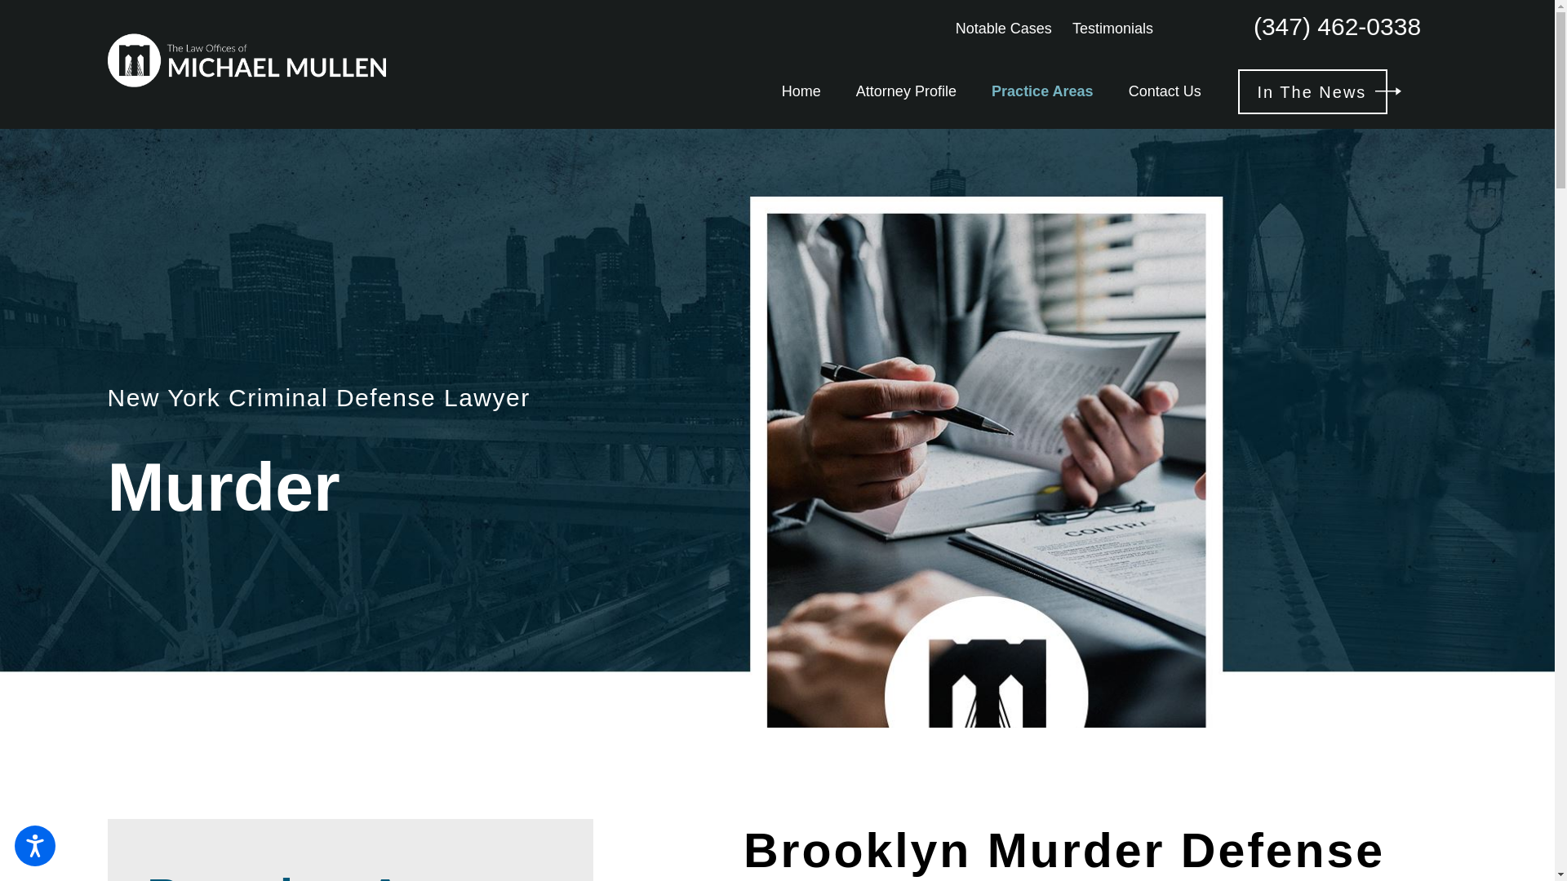  Describe the element at coordinates (1112, 28) in the screenshot. I see `Testimonials` at that location.